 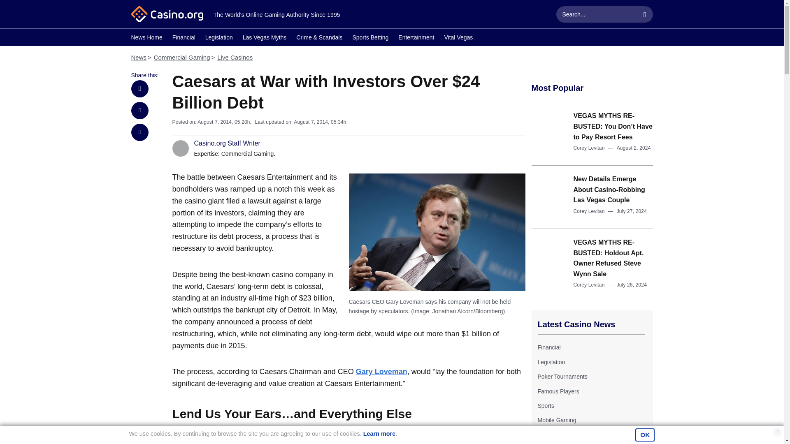 I want to click on Rumors, so click(x=547, y=435).